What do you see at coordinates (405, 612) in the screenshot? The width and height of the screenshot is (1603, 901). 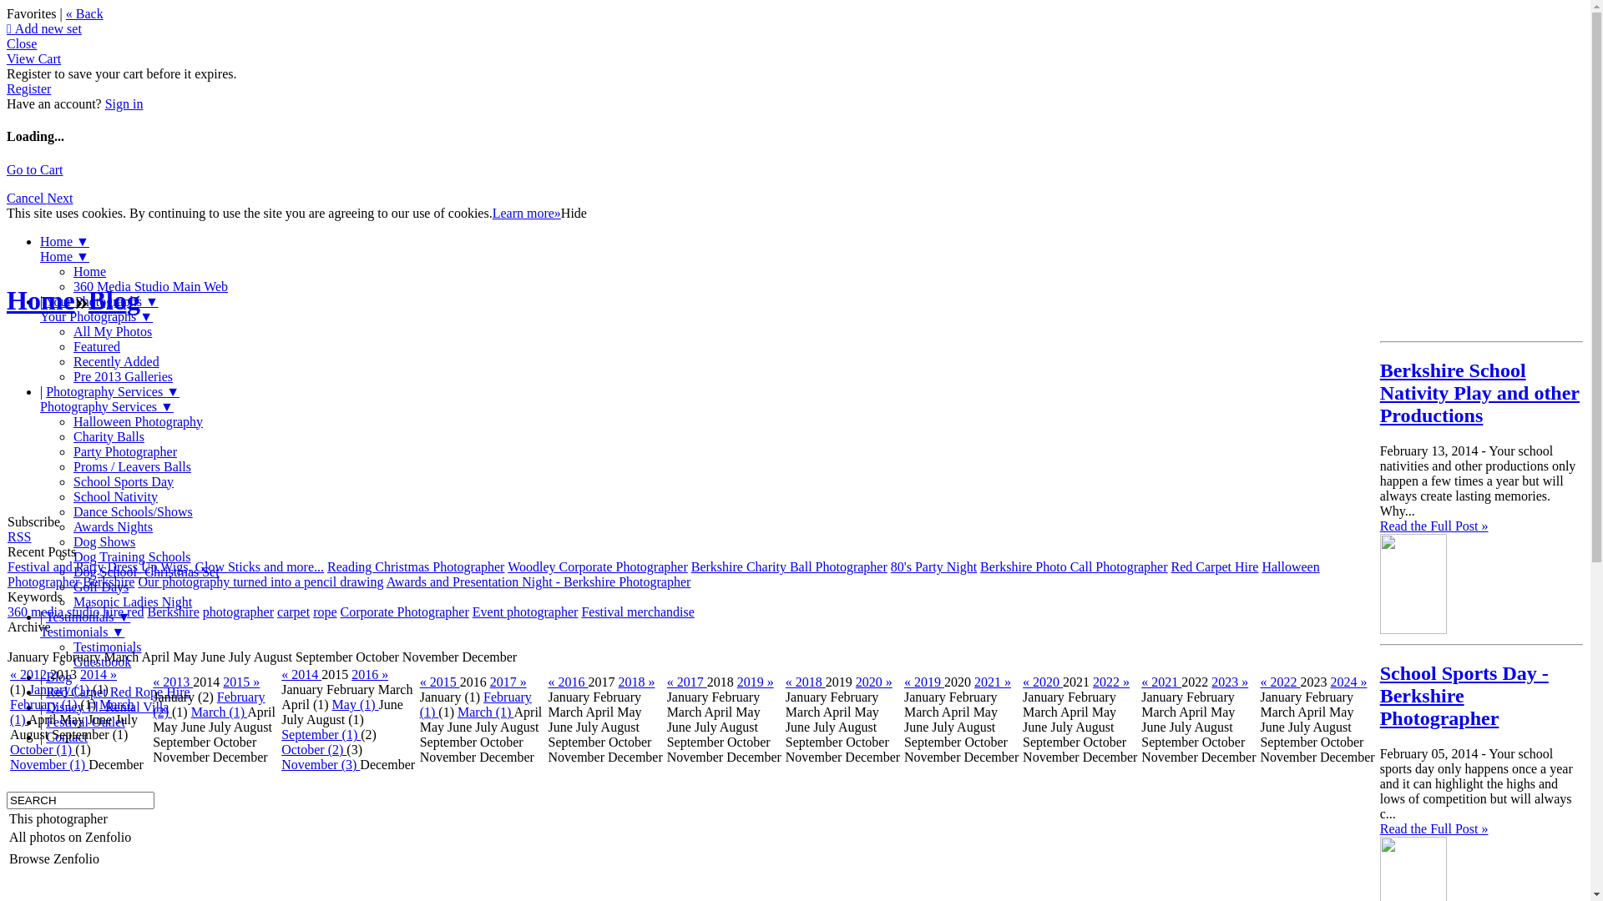 I see `Corporate Photographer` at bounding box center [405, 612].